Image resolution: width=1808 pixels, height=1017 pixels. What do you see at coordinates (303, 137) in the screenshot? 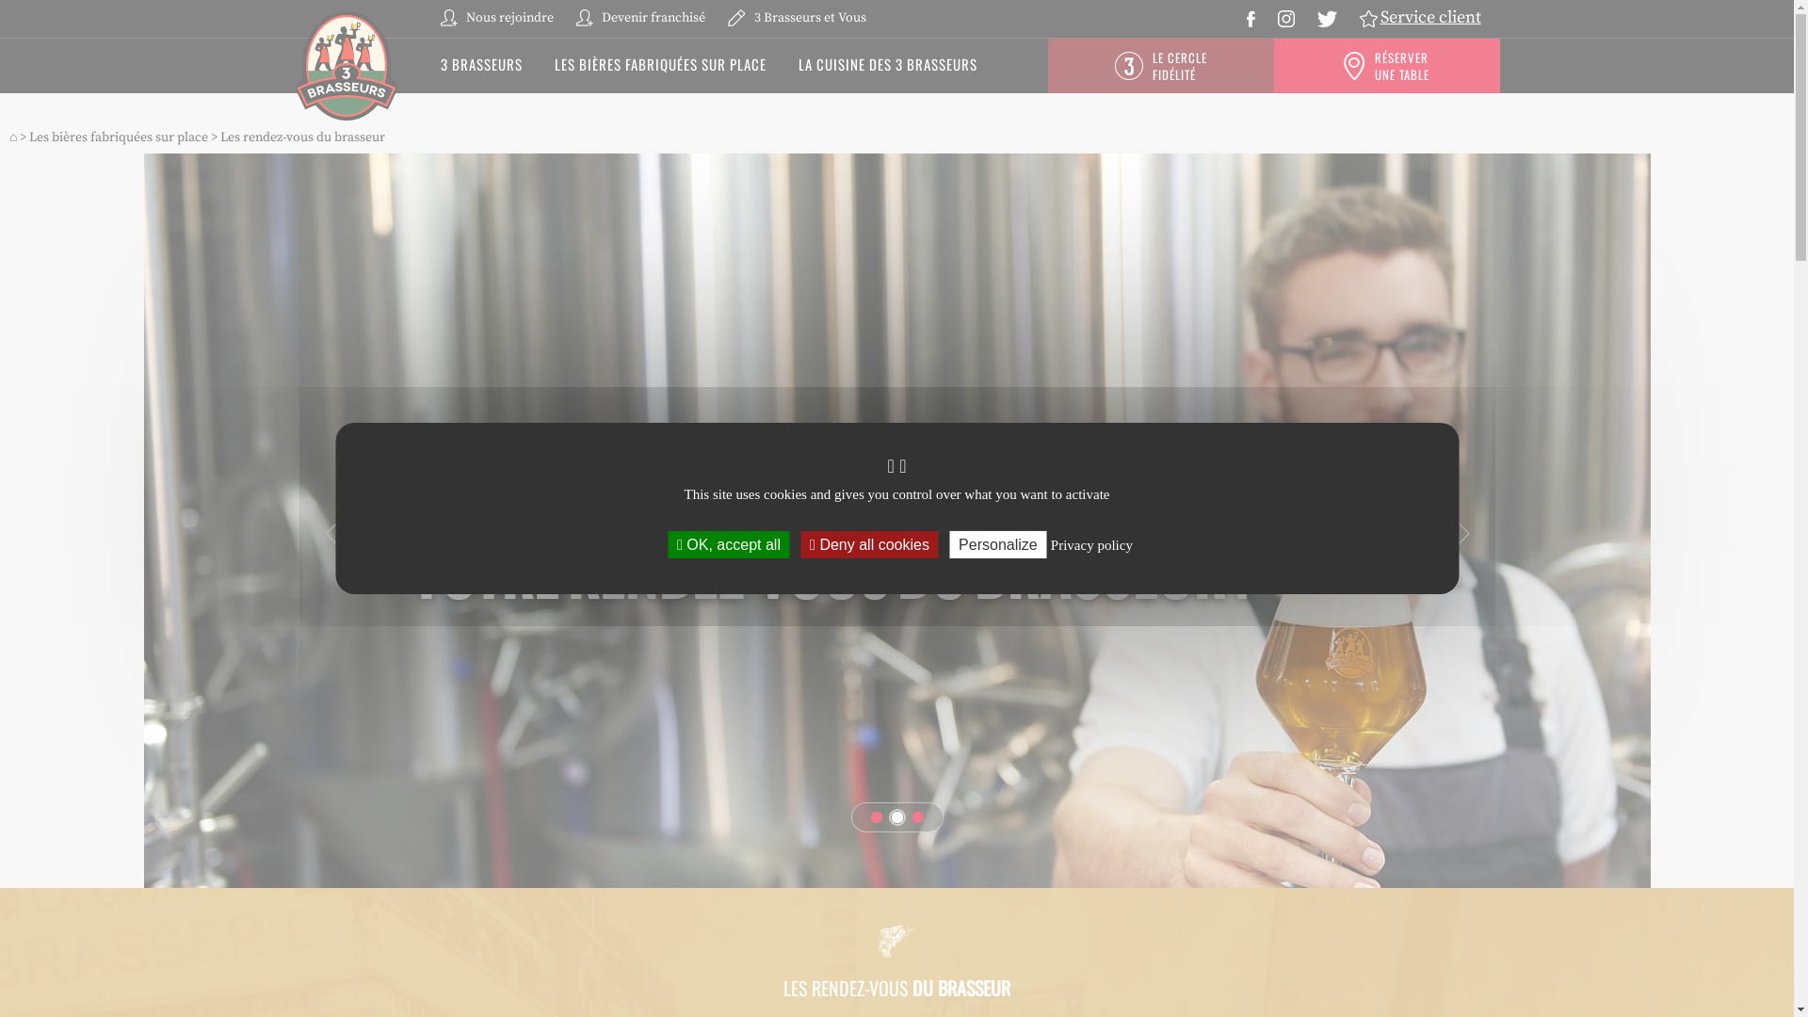
I see `Les rendez-vous du brasseur` at bounding box center [303, 137].